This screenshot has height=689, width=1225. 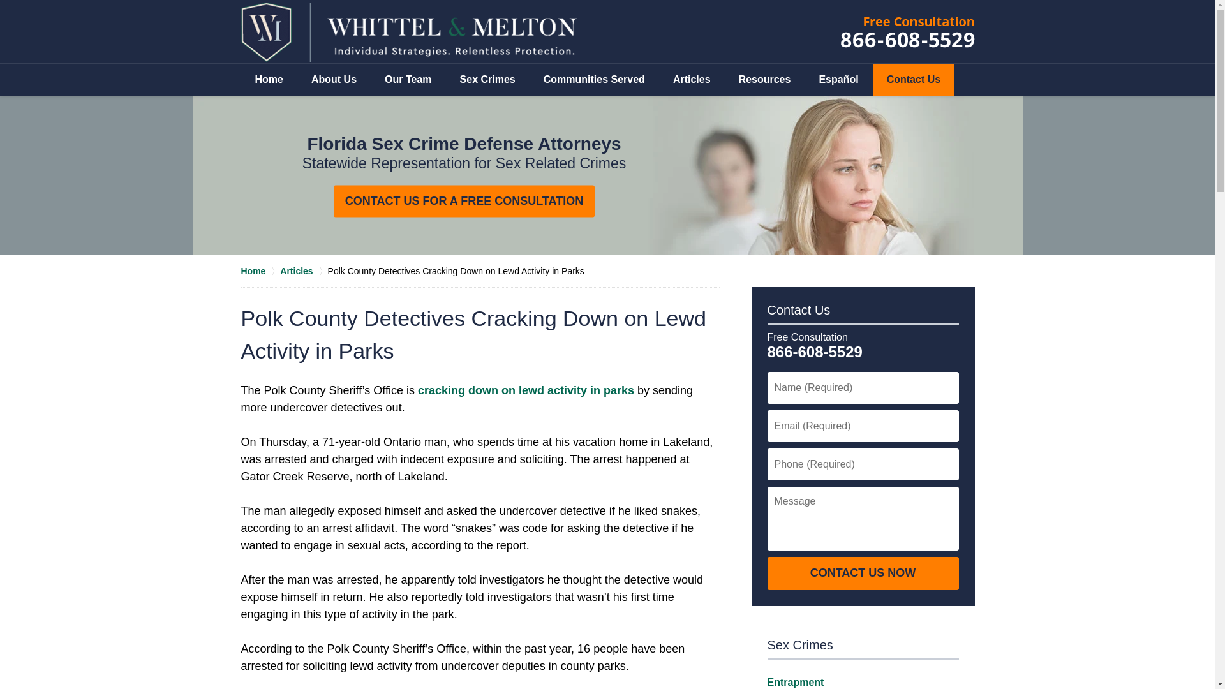 I want to click on Articles, so click(x=692, y=80).